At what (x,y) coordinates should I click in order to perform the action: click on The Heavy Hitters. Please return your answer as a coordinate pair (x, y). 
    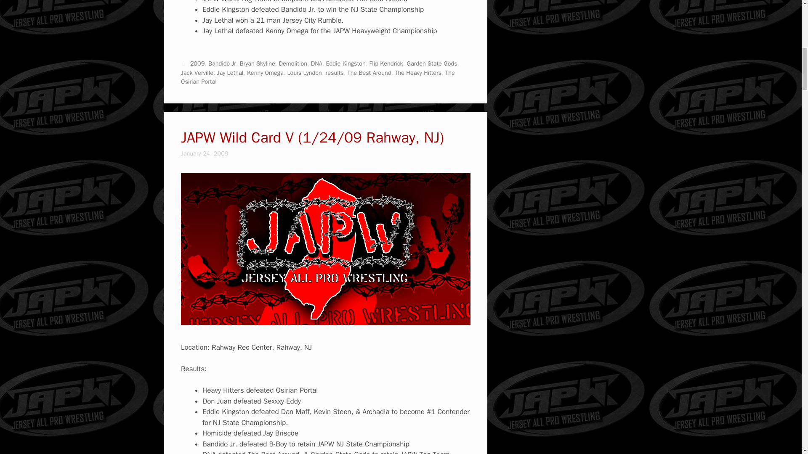
    Looking at the image, I should click on (418, 73).